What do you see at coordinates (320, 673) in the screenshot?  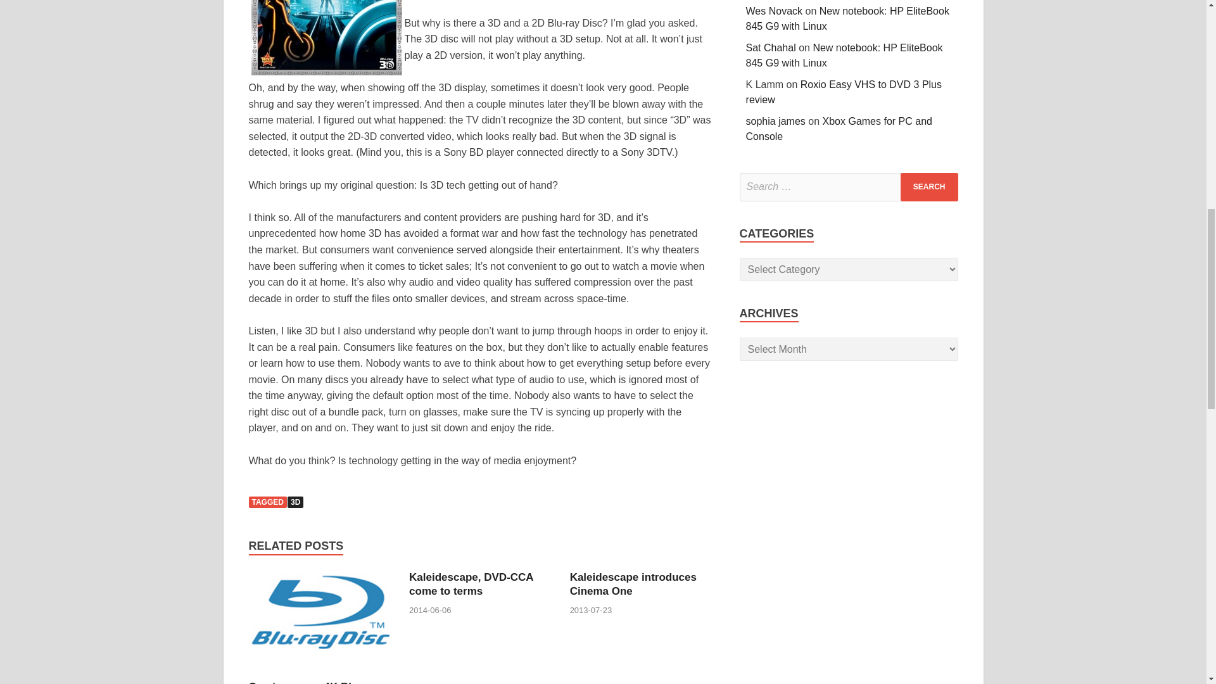 I see `Coming soon: 4K Blu-ray Discs` at bounding box center [320, 673].